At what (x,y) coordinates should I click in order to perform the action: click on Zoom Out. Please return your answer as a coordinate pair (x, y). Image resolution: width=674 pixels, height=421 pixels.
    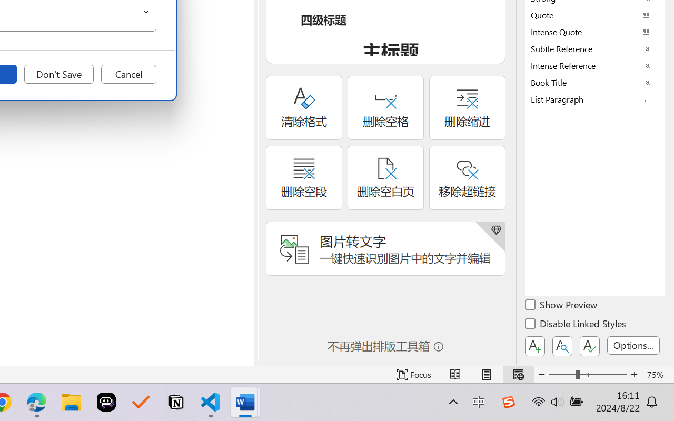
    Looking at the image, I should click on (562, 375).